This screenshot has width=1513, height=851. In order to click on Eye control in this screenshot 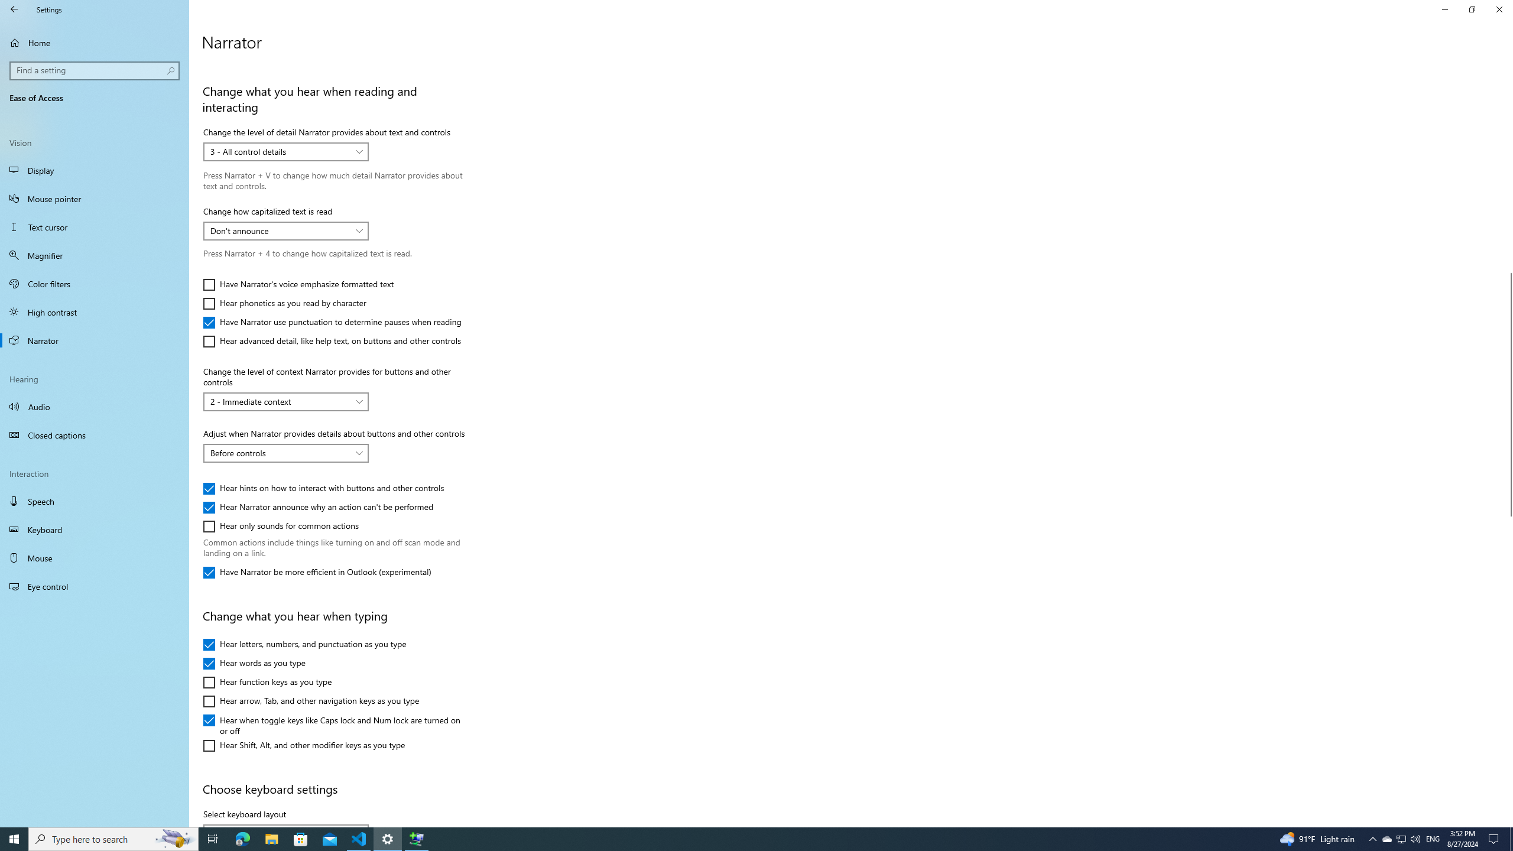, I will do `click(95, 586)`.